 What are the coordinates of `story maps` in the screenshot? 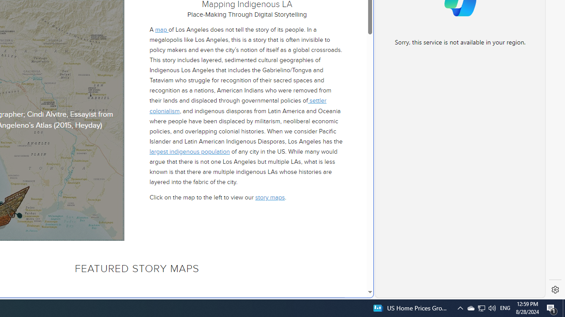 It's located at (270, 197).